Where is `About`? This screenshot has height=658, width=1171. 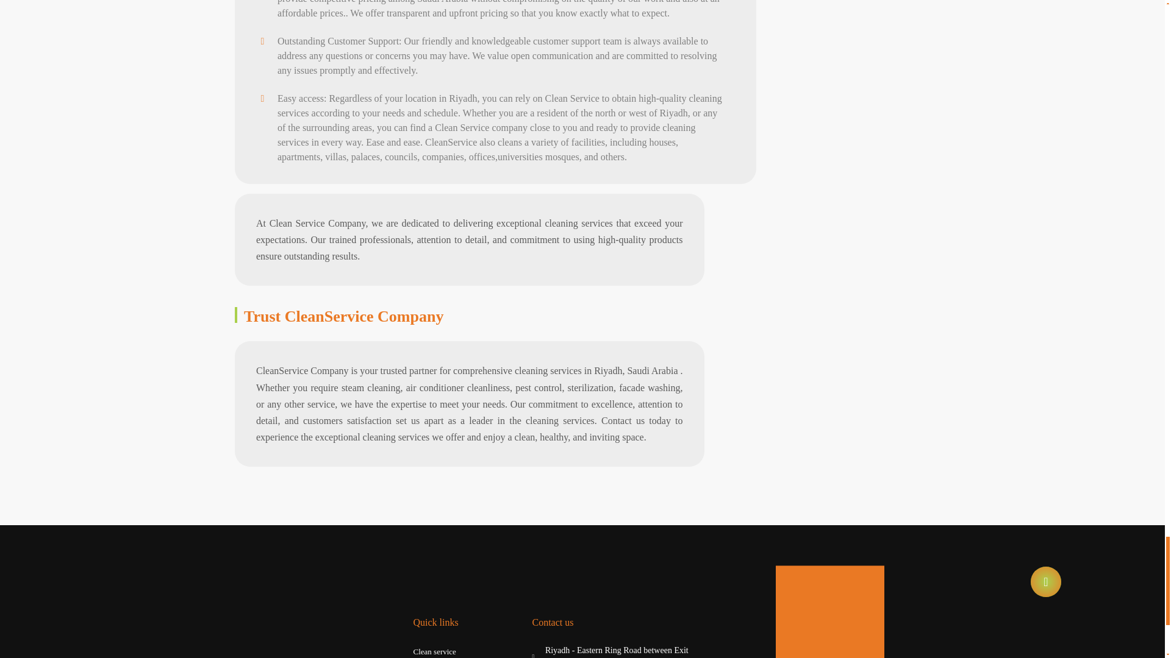 About is located at coordinates (423, 491).